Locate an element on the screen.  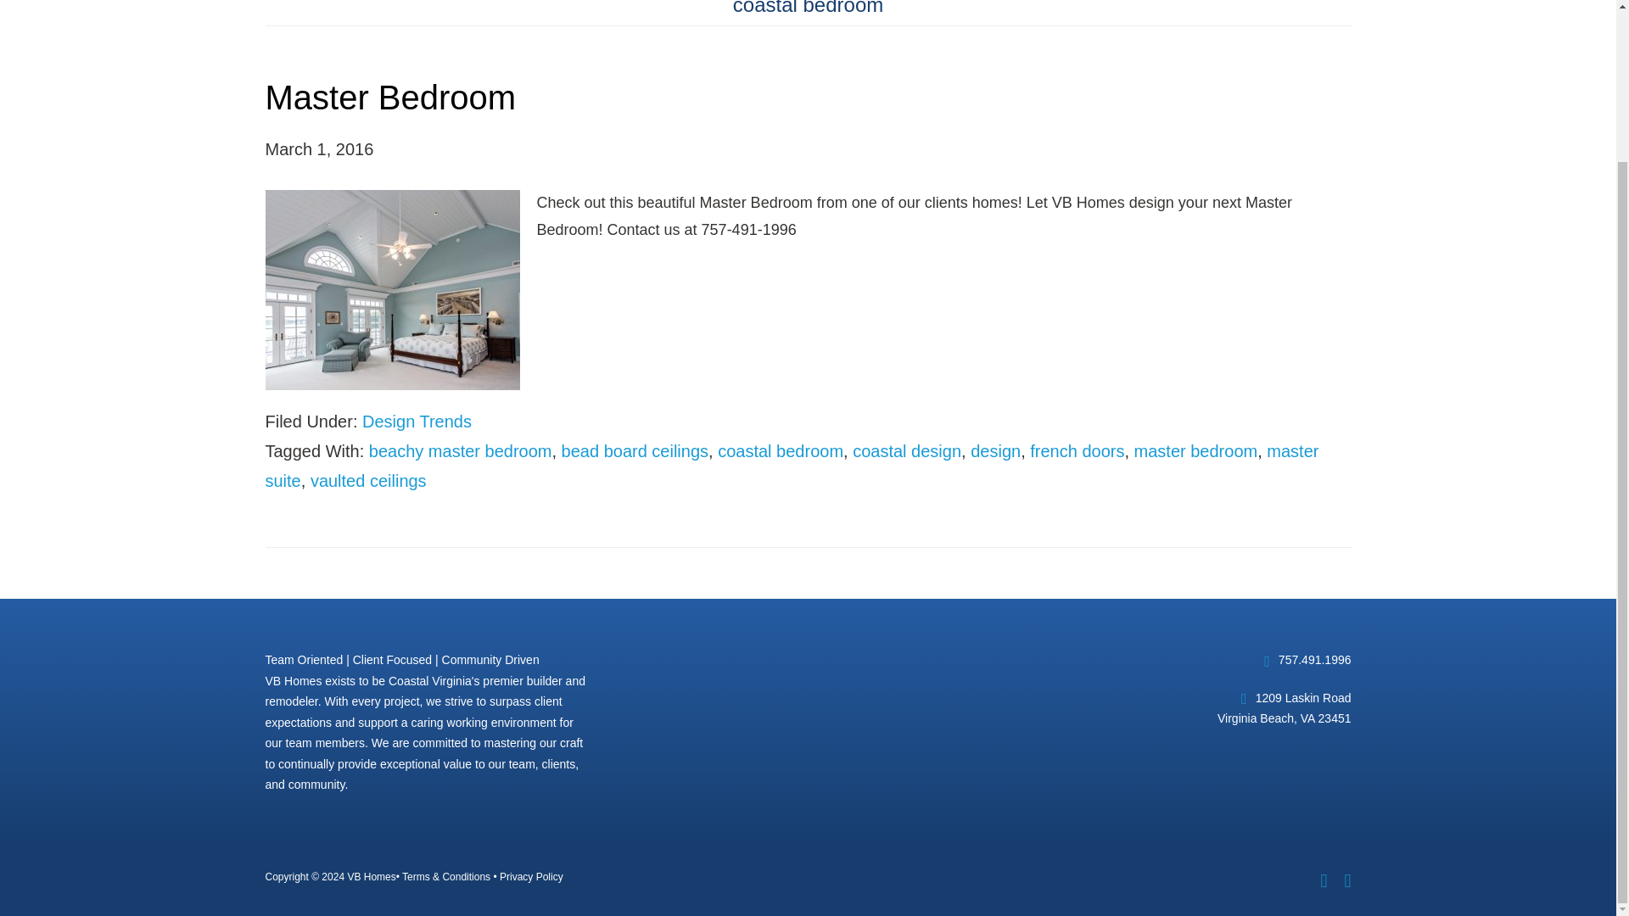
design is located at coordinates (996, 451).